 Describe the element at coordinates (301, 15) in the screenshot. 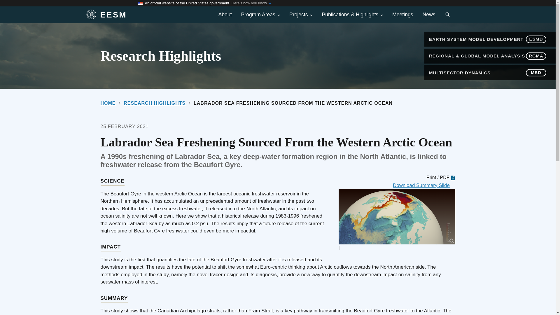

I see `Projects` at that location.